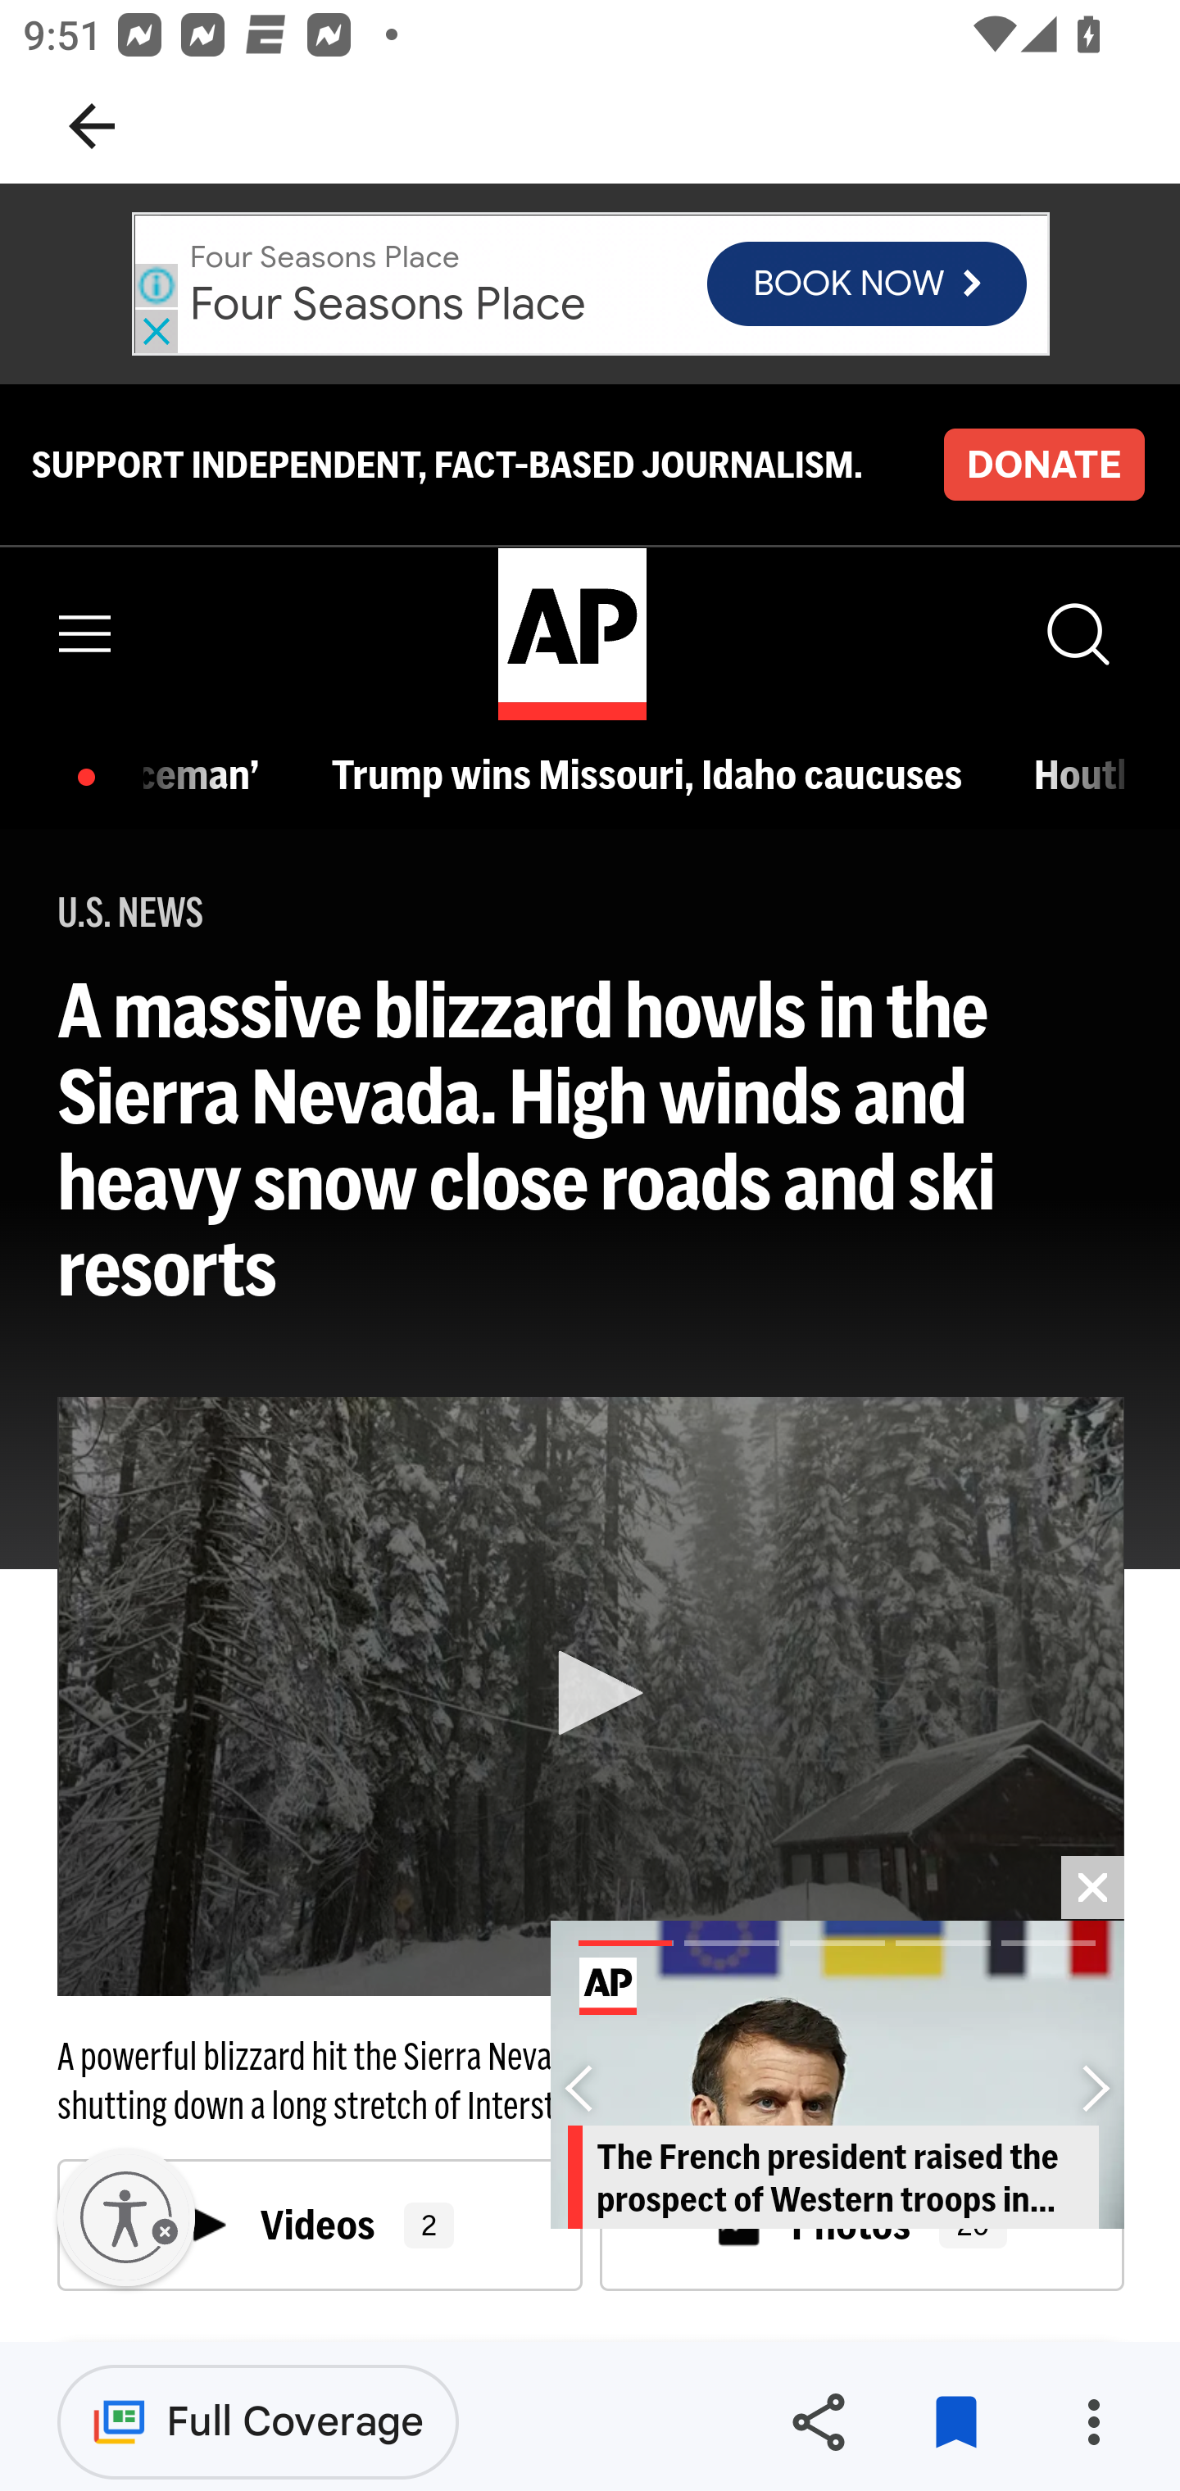  What do you see at coordinates (818, 2422) in the screenshot?
I see `Share` at bounding box center [818, 2422].